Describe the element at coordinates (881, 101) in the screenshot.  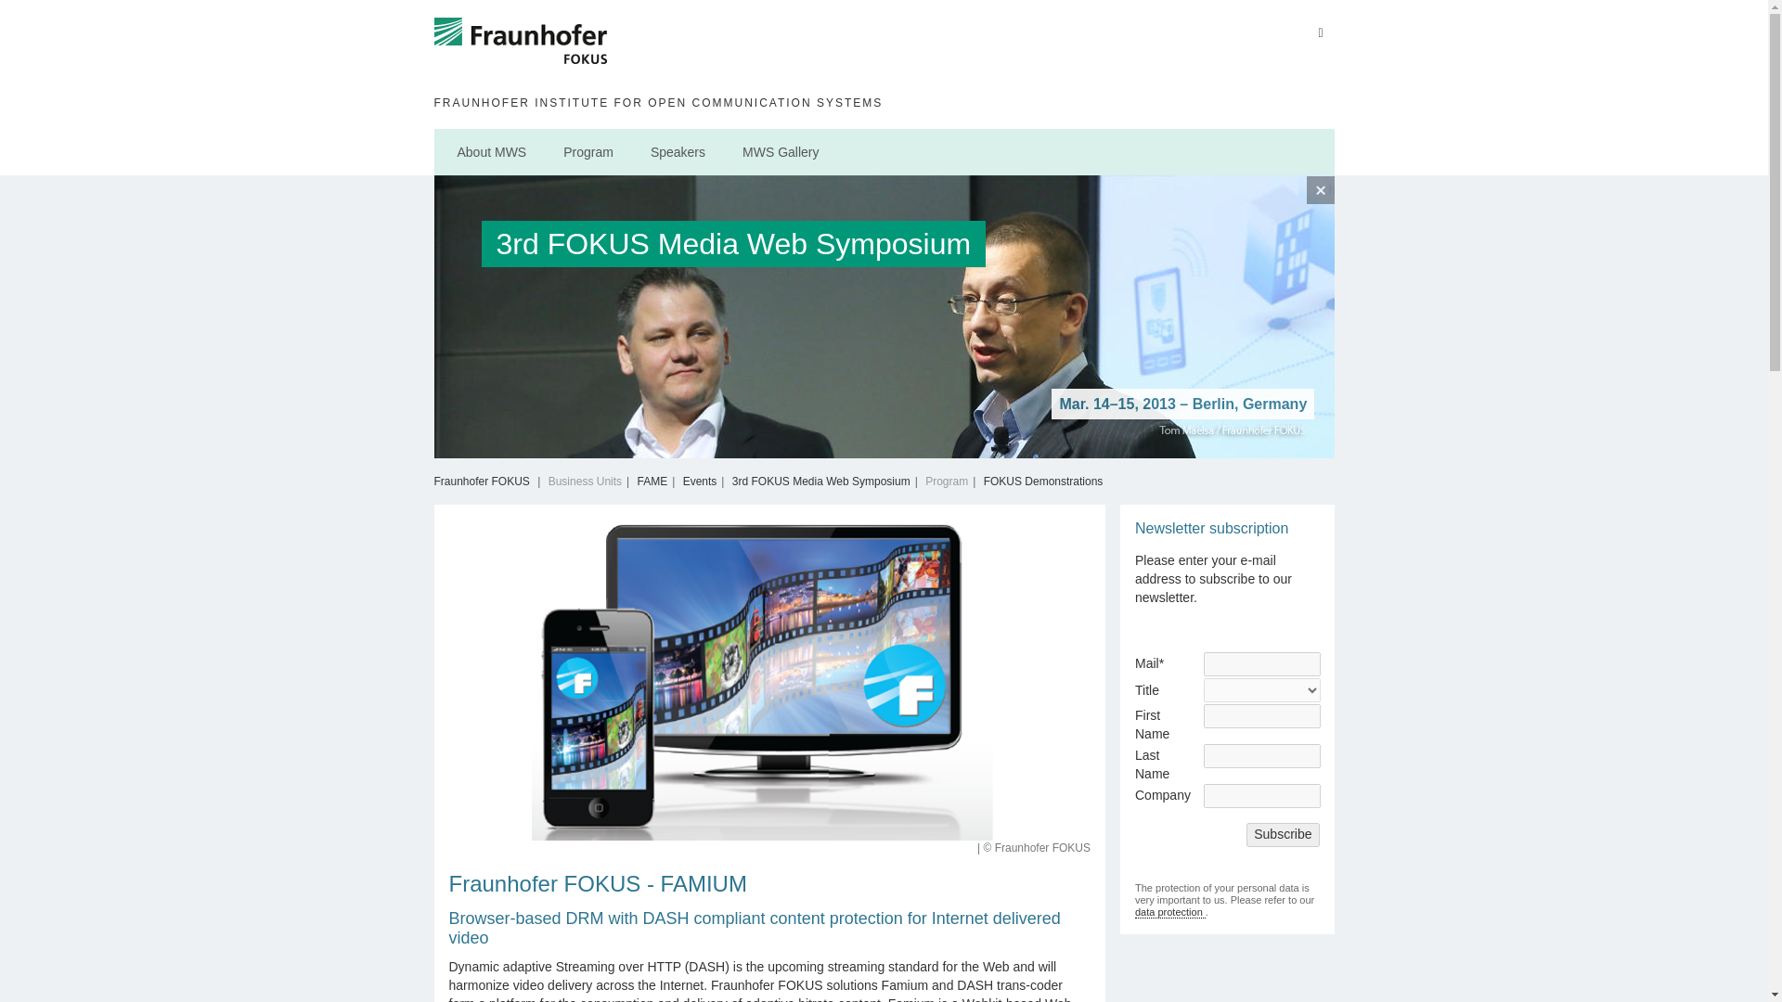
I see `FRAUNHOFER INSTITUTE FOR OPEN COMMUNICATION SYSTEMS` at that location.